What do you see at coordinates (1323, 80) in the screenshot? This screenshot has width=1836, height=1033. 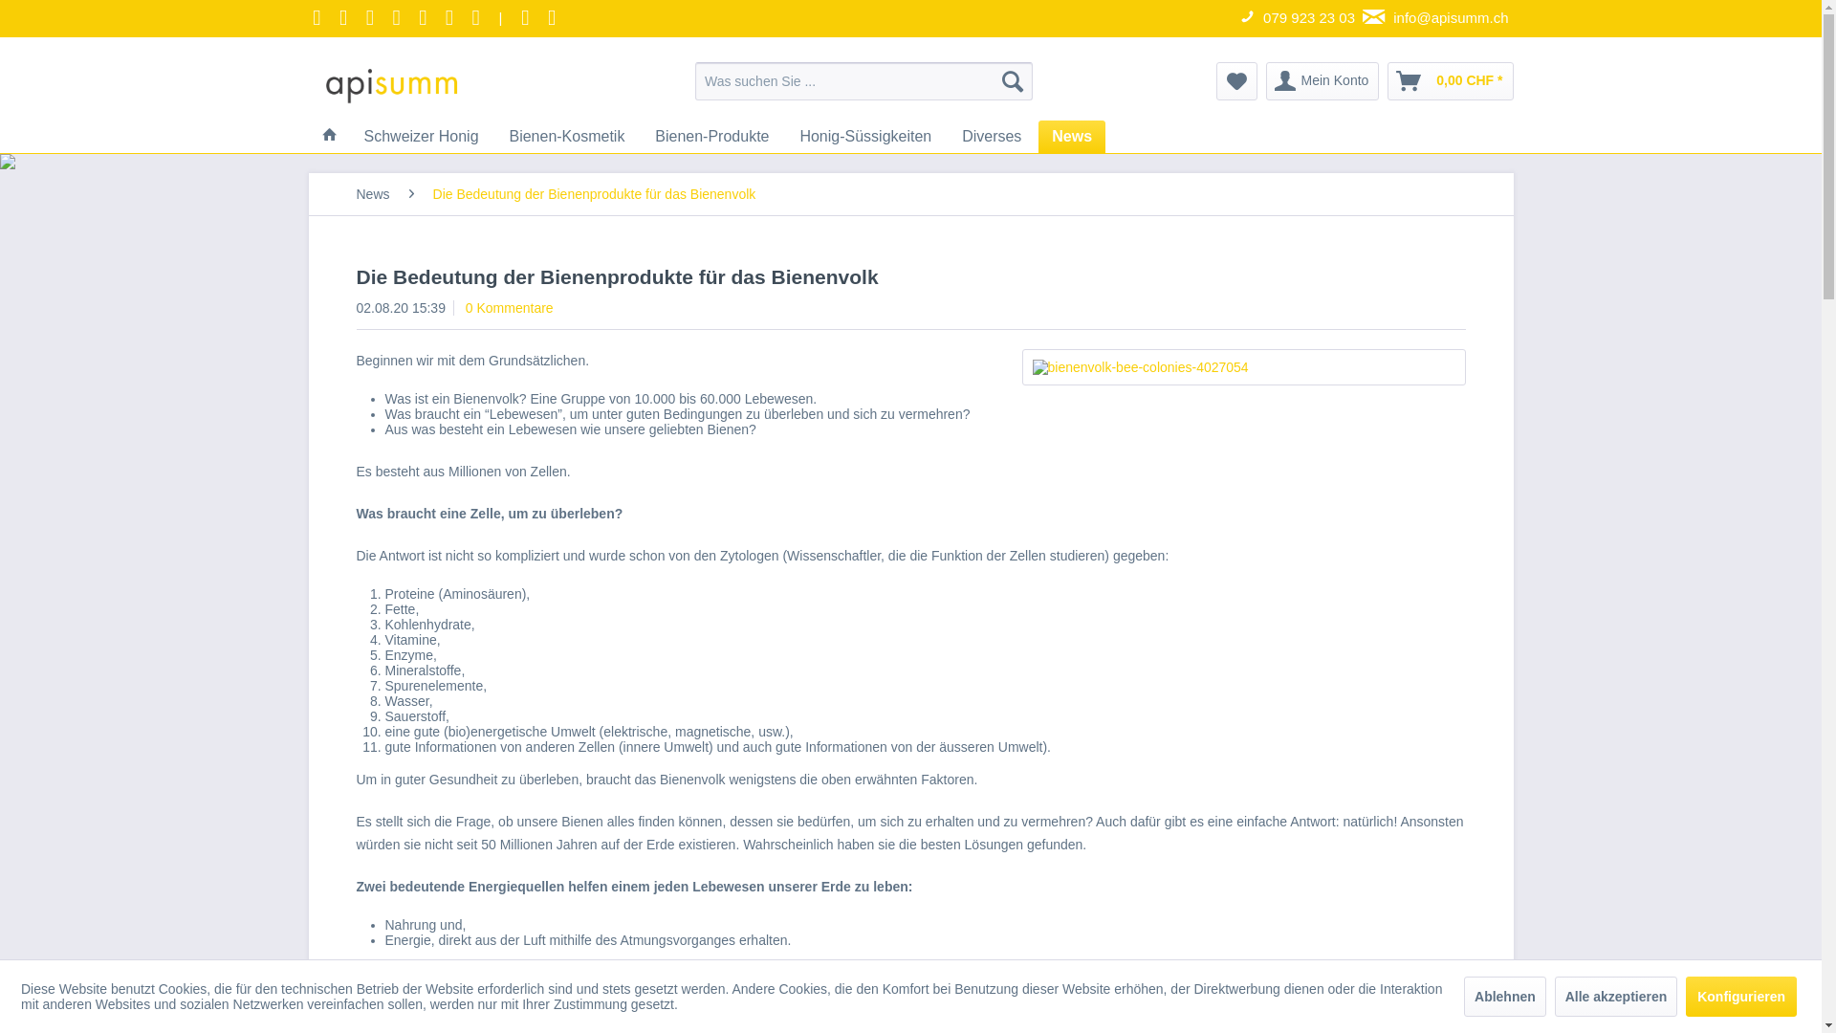 I see `Mein Konto` at bounding box center [1323, 80].